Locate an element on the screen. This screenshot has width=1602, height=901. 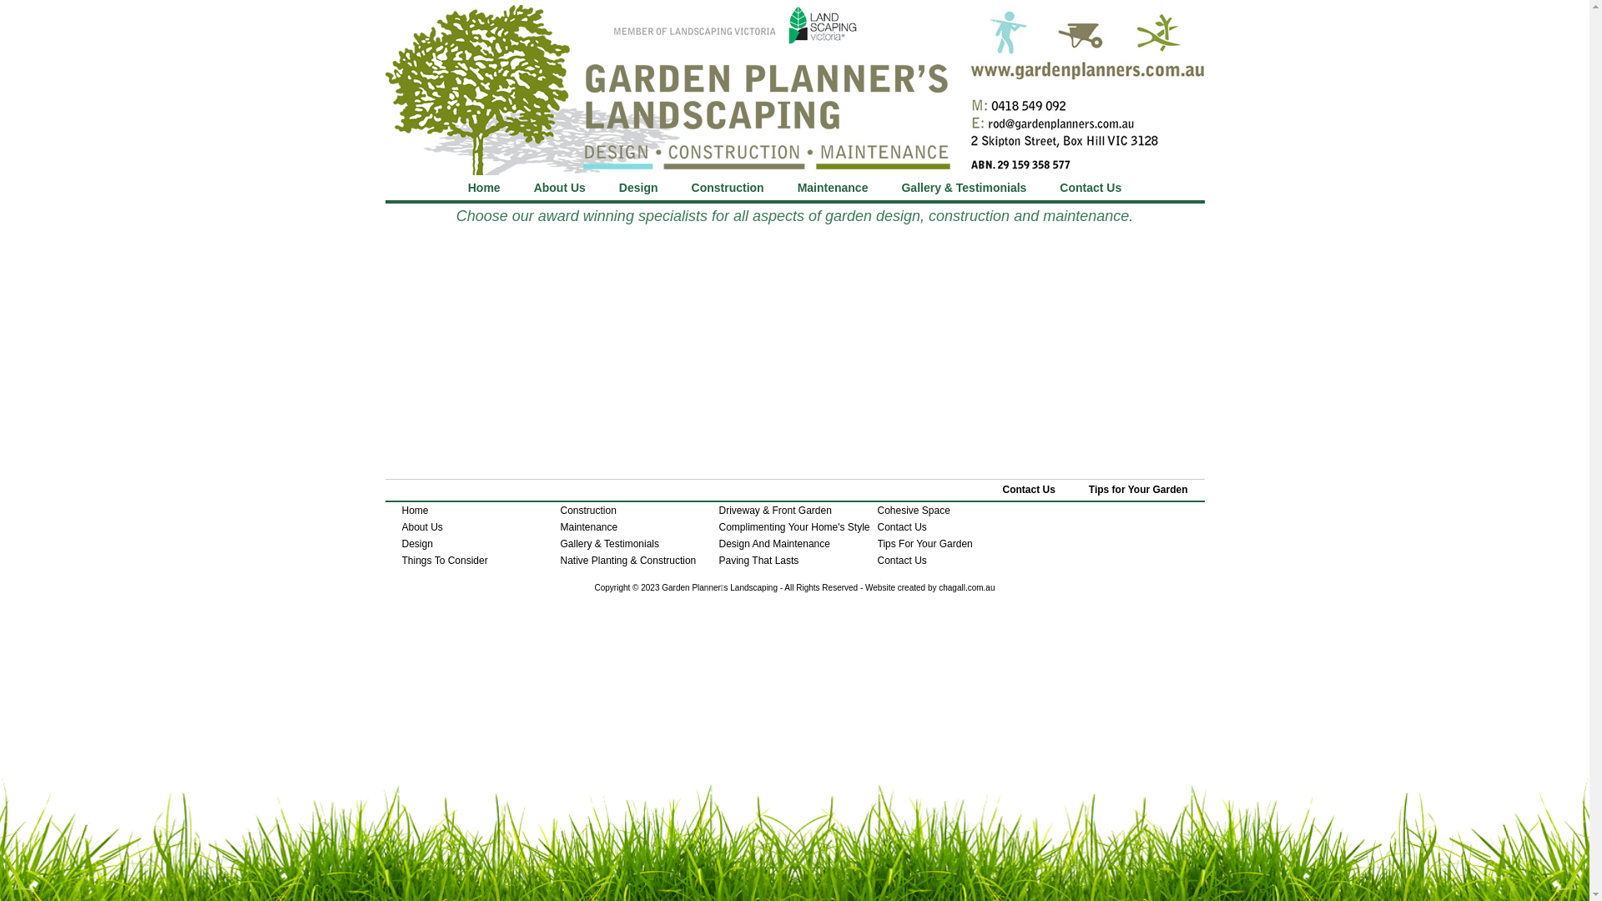
Home is located at coordinates (484, 188).